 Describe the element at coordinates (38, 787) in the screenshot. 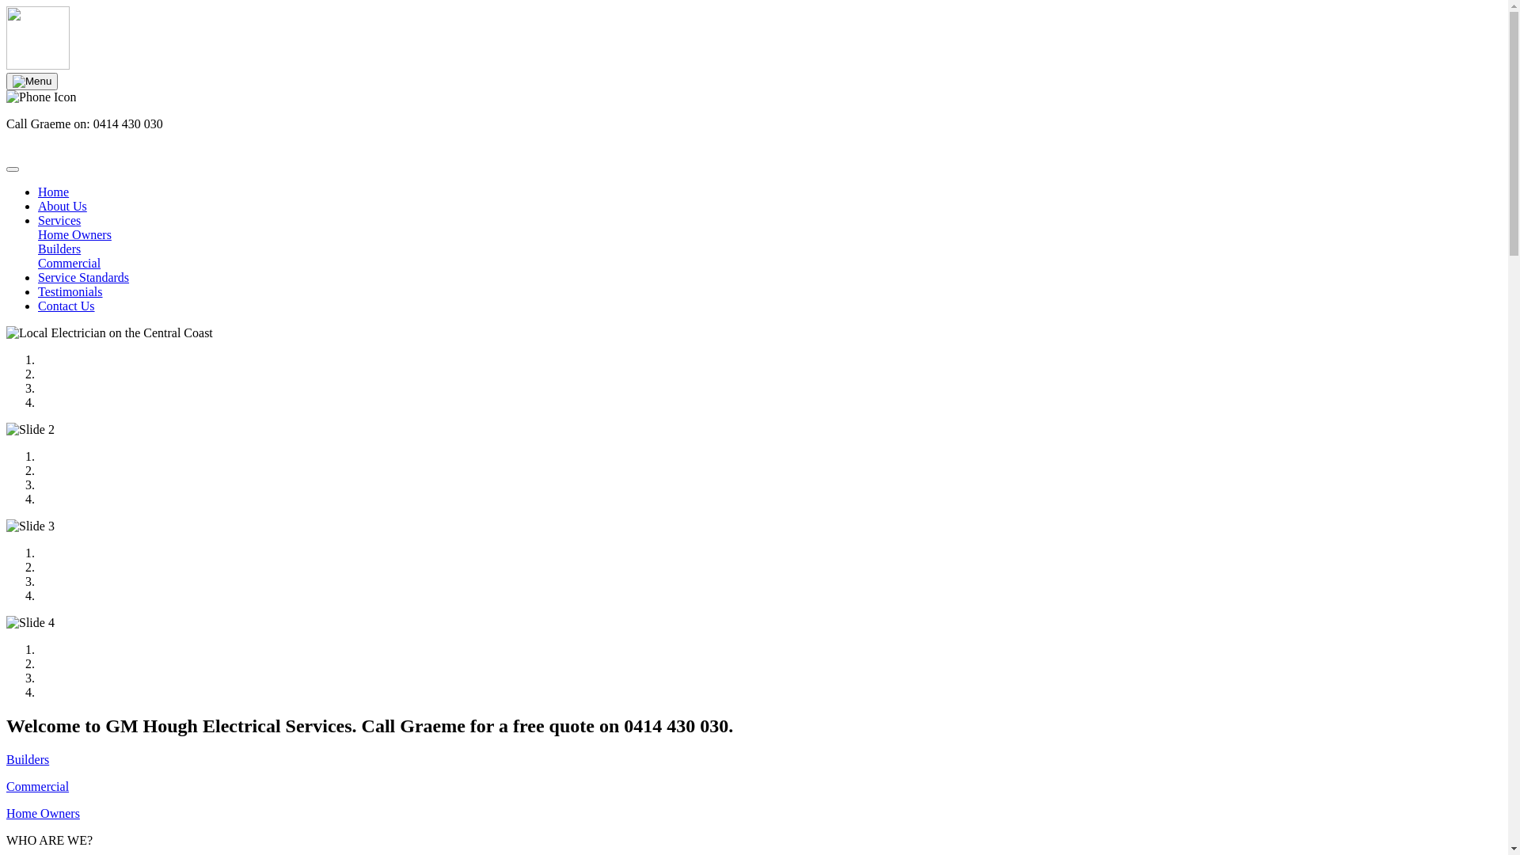

I see `Commercial` at that location.